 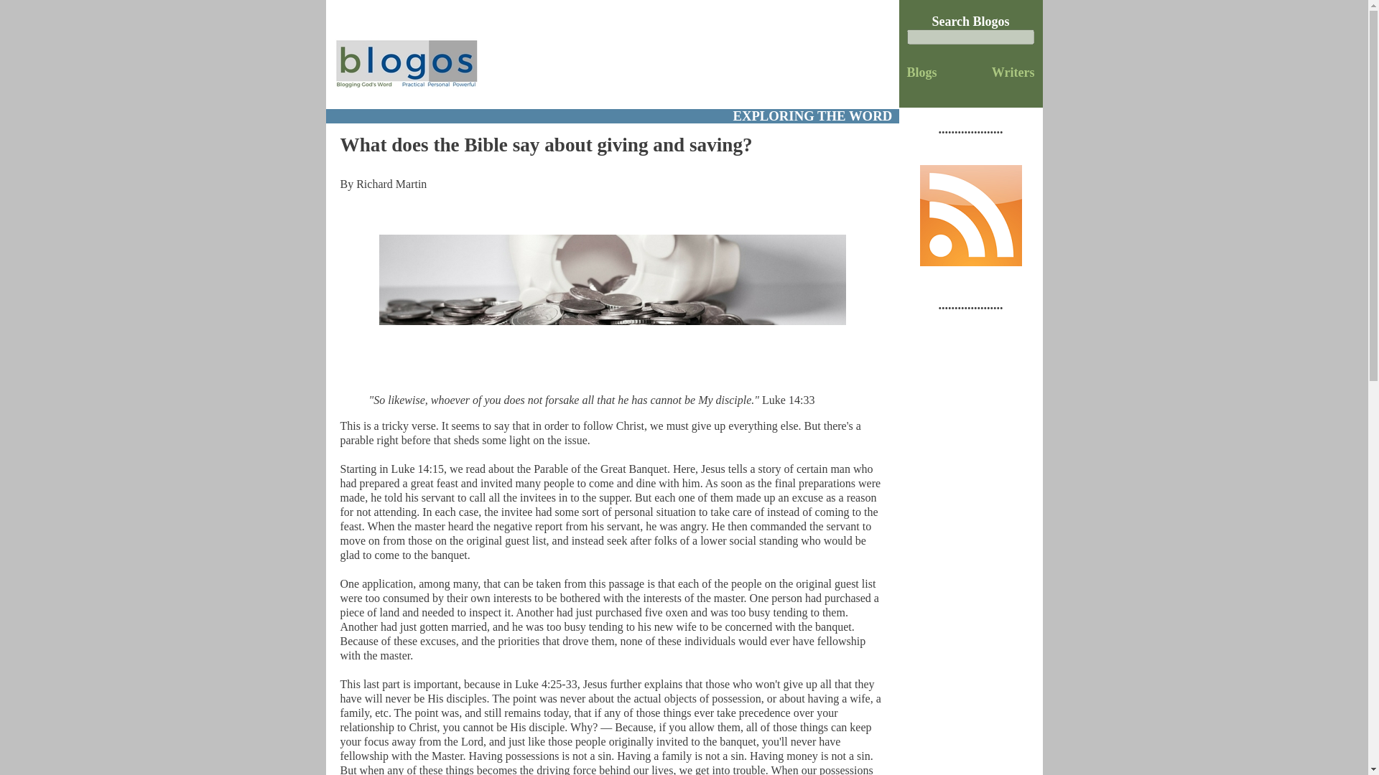 What do you see at coordinates (970, 261) in the screenshot?
I see `Subscribe to Exploring the Word` at bounding box center [970, 261].